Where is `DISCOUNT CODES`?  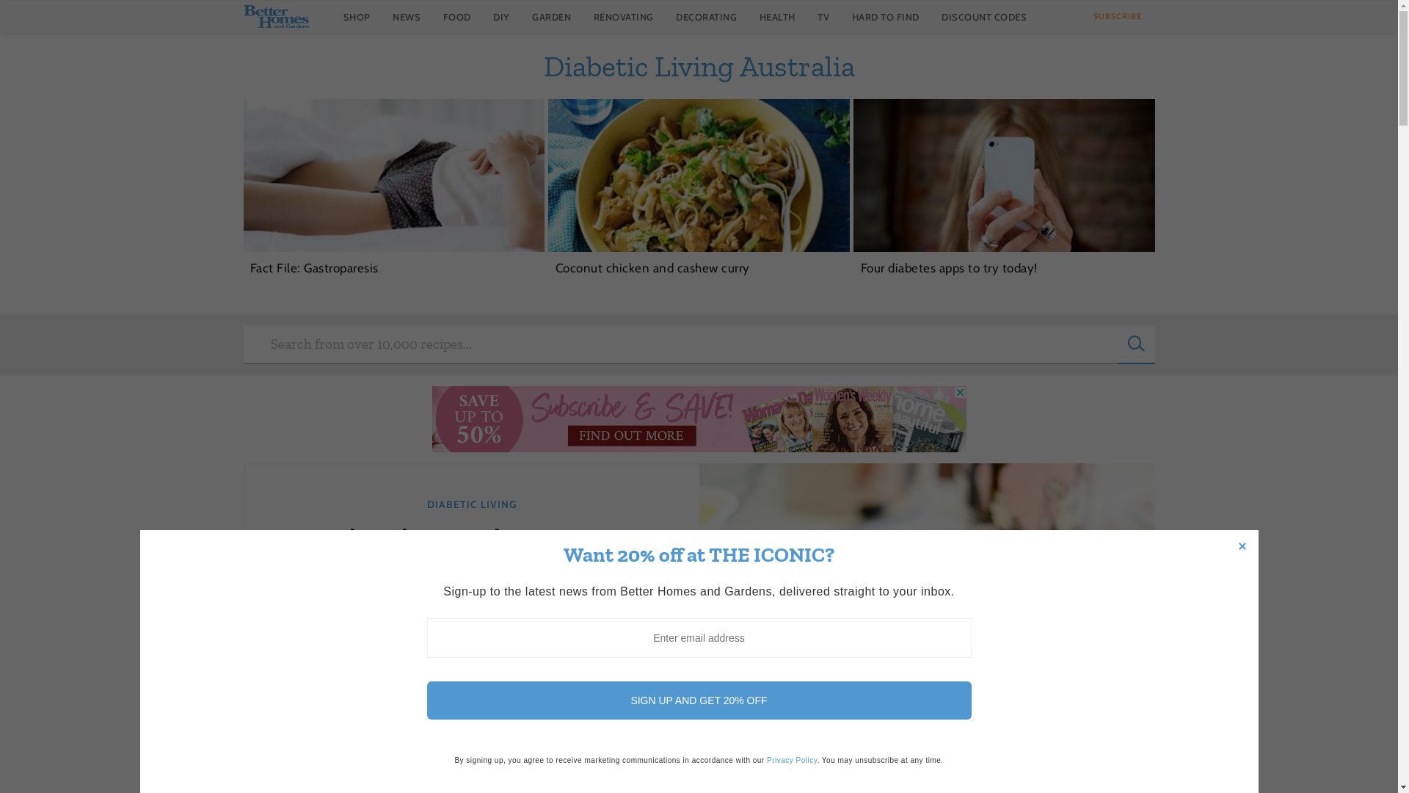 DISCOUNT CODES is located at coordinates (984, 16).